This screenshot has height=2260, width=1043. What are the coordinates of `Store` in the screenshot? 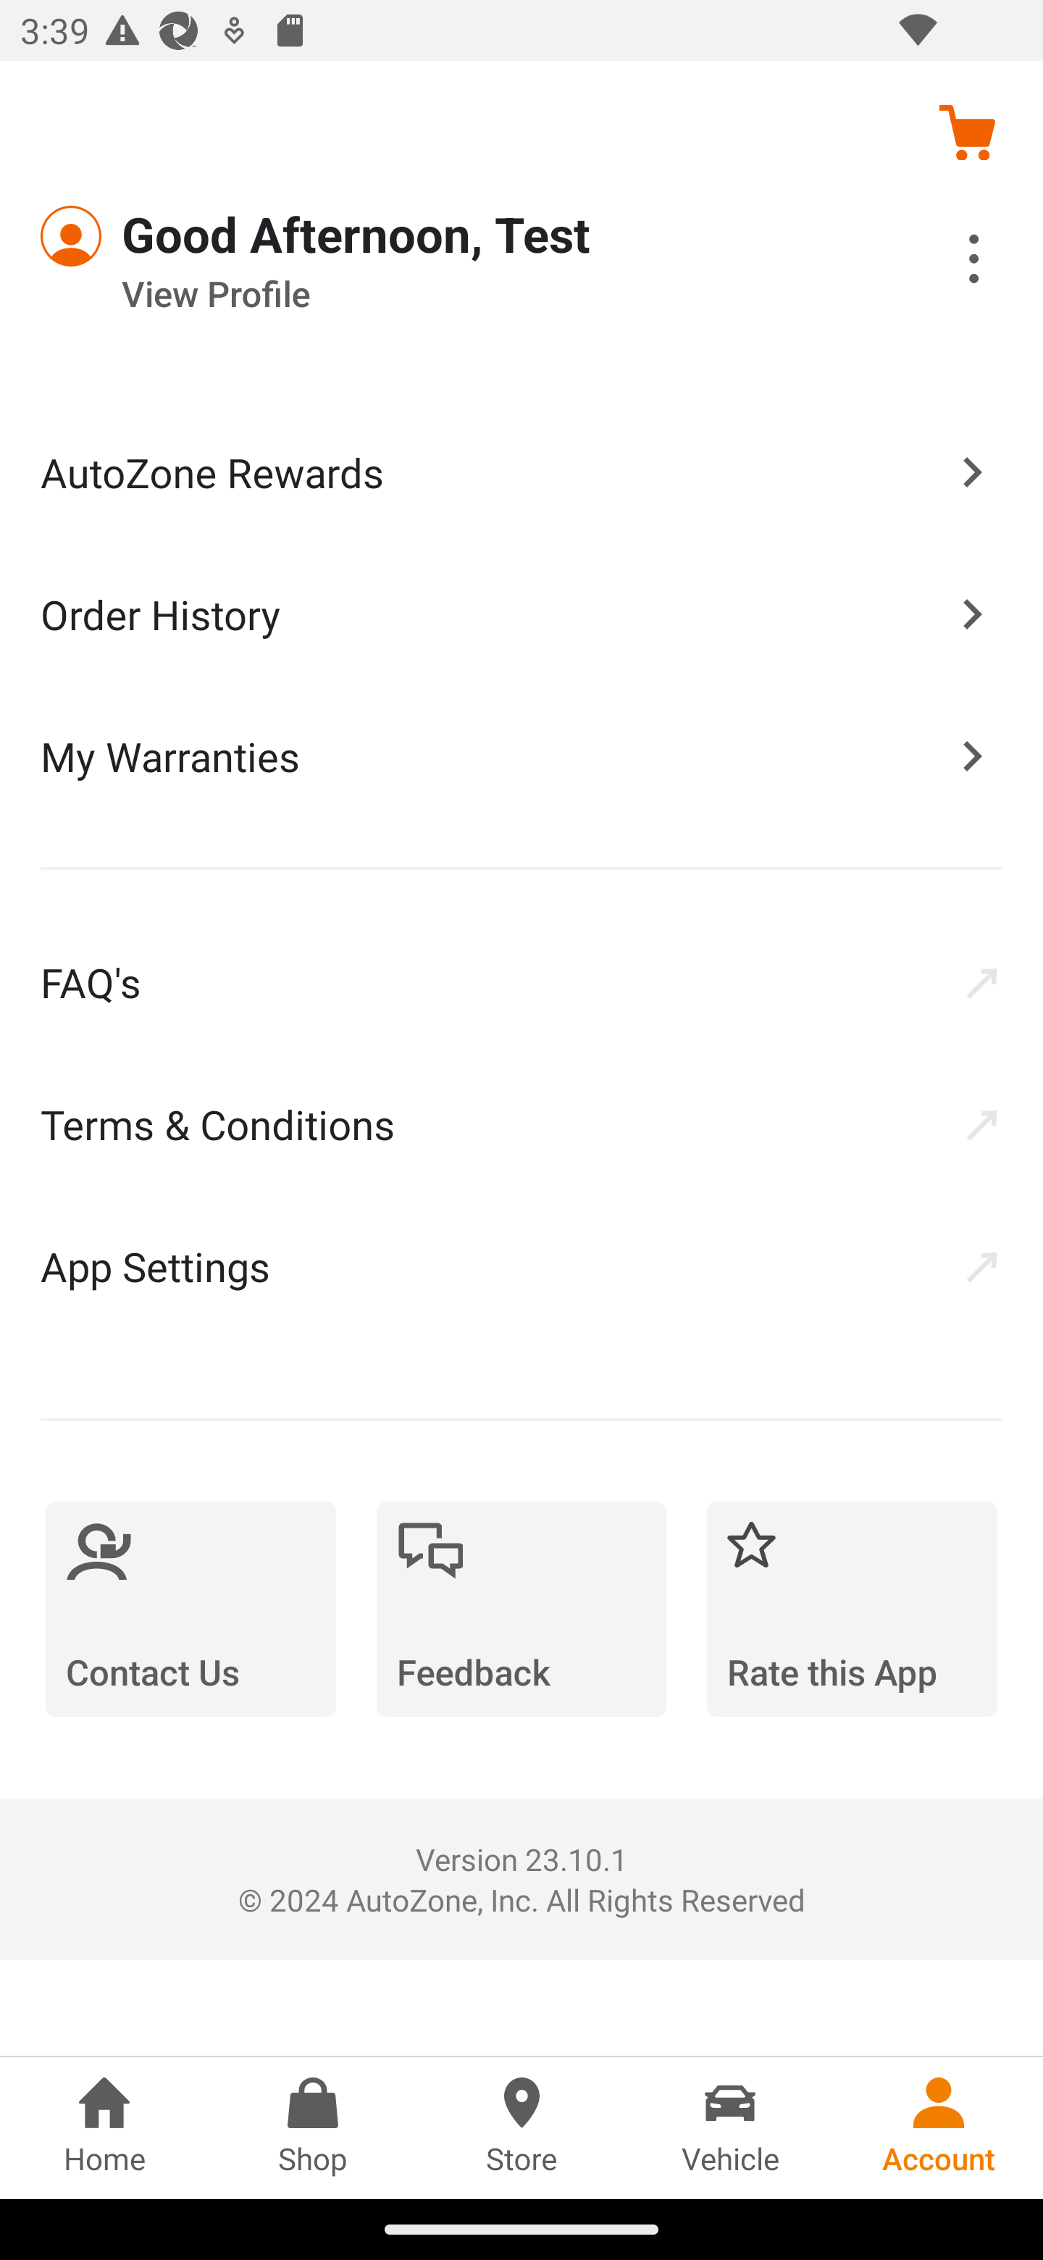 It's located at (521, 2127).